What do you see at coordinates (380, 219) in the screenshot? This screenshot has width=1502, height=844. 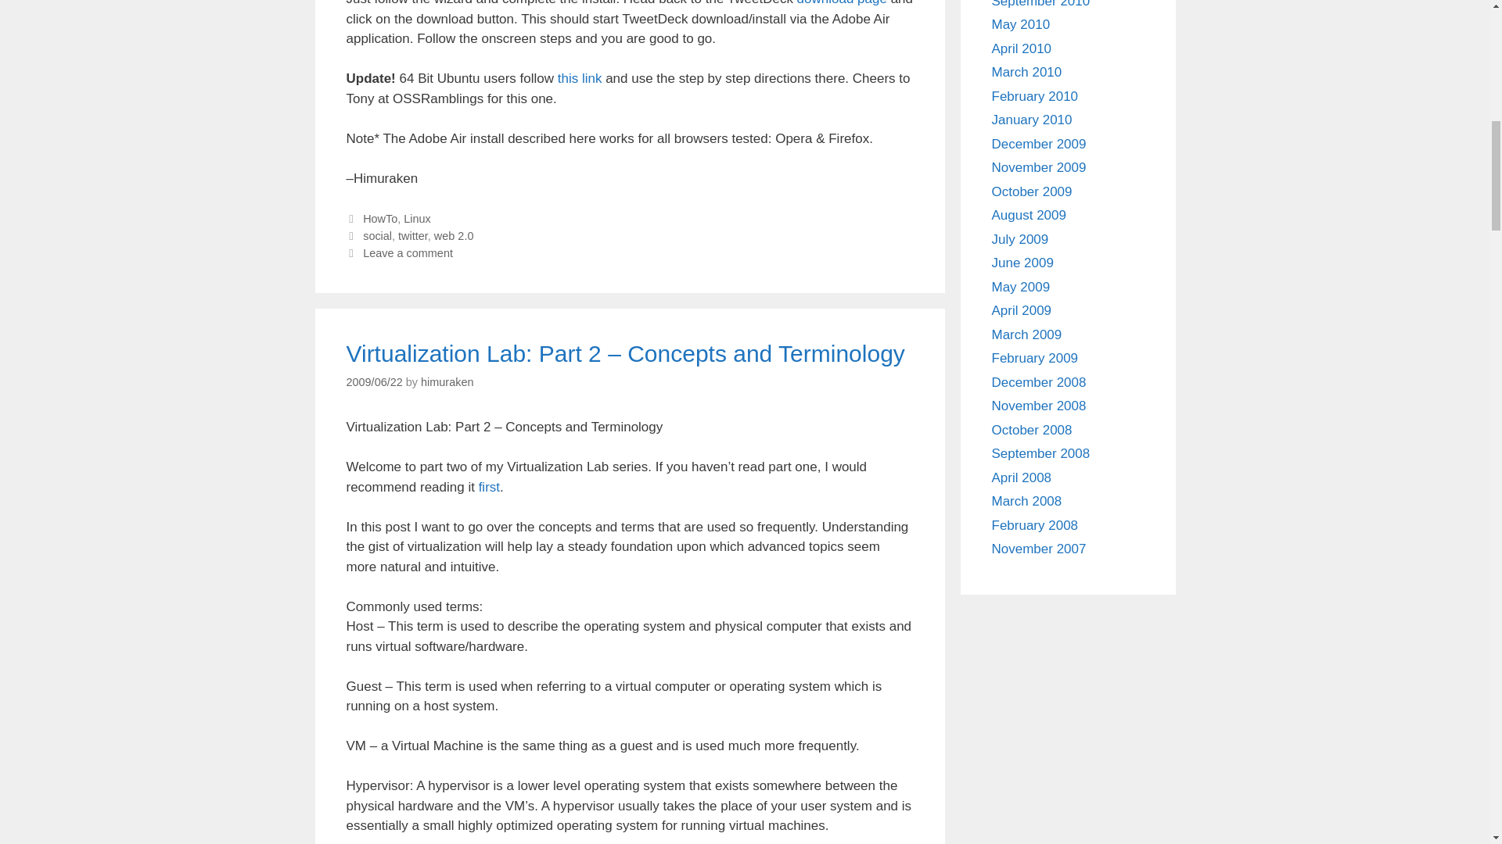 I see `HowTo` at bounding box center [380, 219].